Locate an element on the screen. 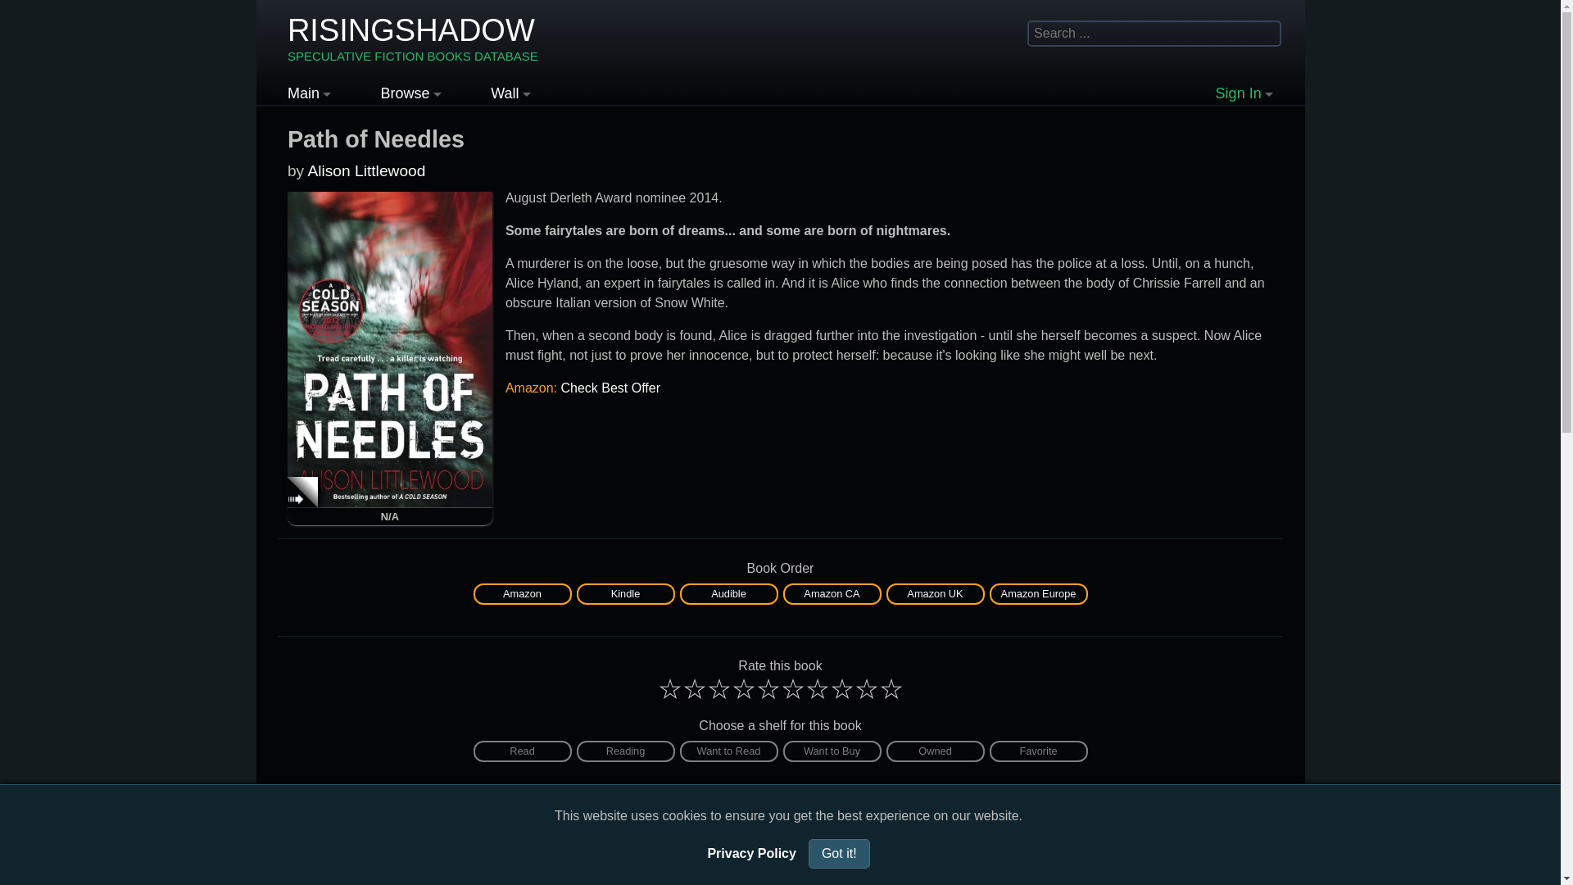  Amazon CA is located at coordinates (832, 751).